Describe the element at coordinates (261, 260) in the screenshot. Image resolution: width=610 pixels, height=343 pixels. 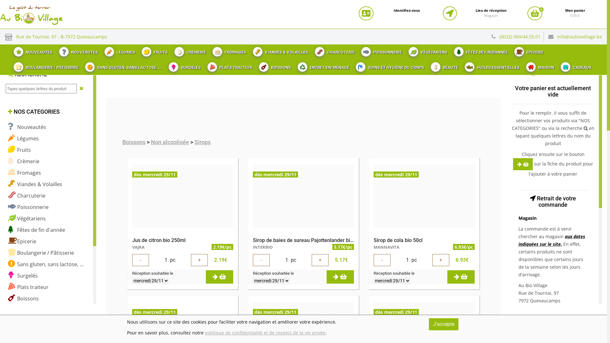
I see `-` at that location.